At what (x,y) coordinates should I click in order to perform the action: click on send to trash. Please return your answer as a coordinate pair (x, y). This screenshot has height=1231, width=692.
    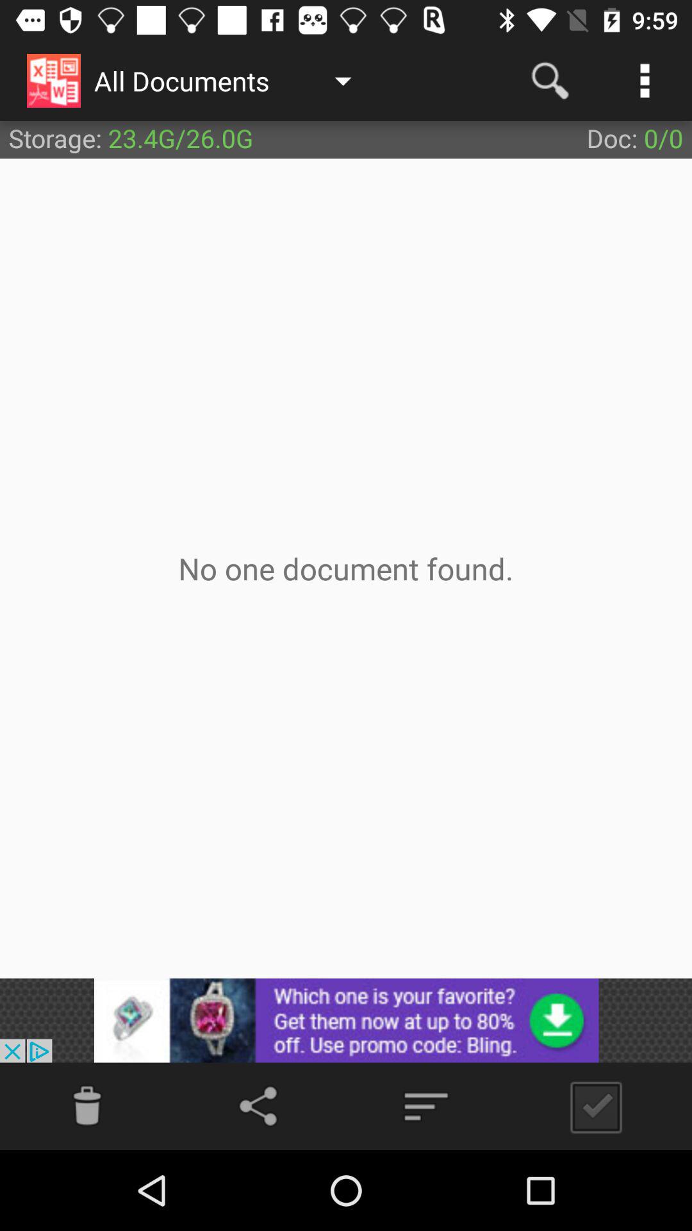
    Looking at the image, I should click on (87, 1107).